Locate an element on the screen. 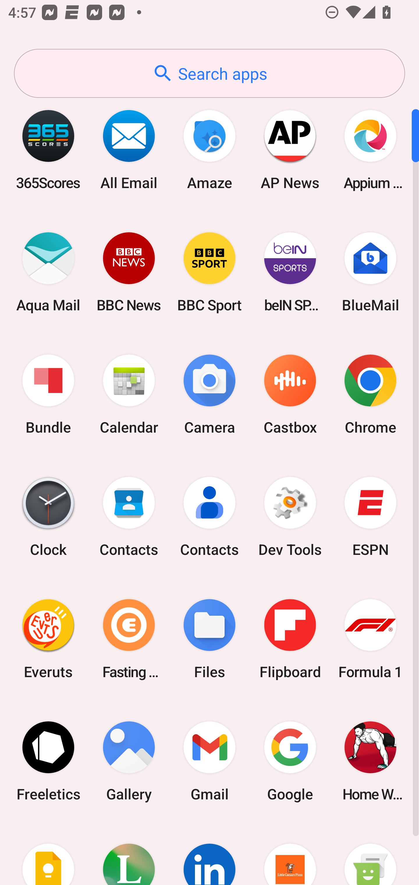  AP News is located at coordinates (290, 150).